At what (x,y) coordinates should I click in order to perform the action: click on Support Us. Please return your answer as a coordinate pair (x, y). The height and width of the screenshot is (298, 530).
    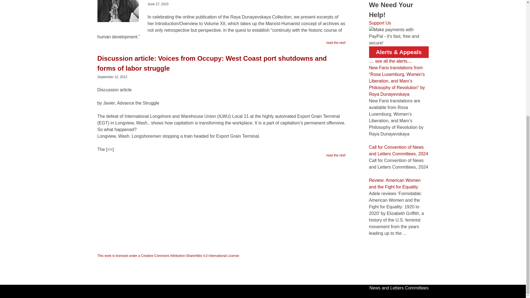
    Looking at the image, I should click on (380, 23).